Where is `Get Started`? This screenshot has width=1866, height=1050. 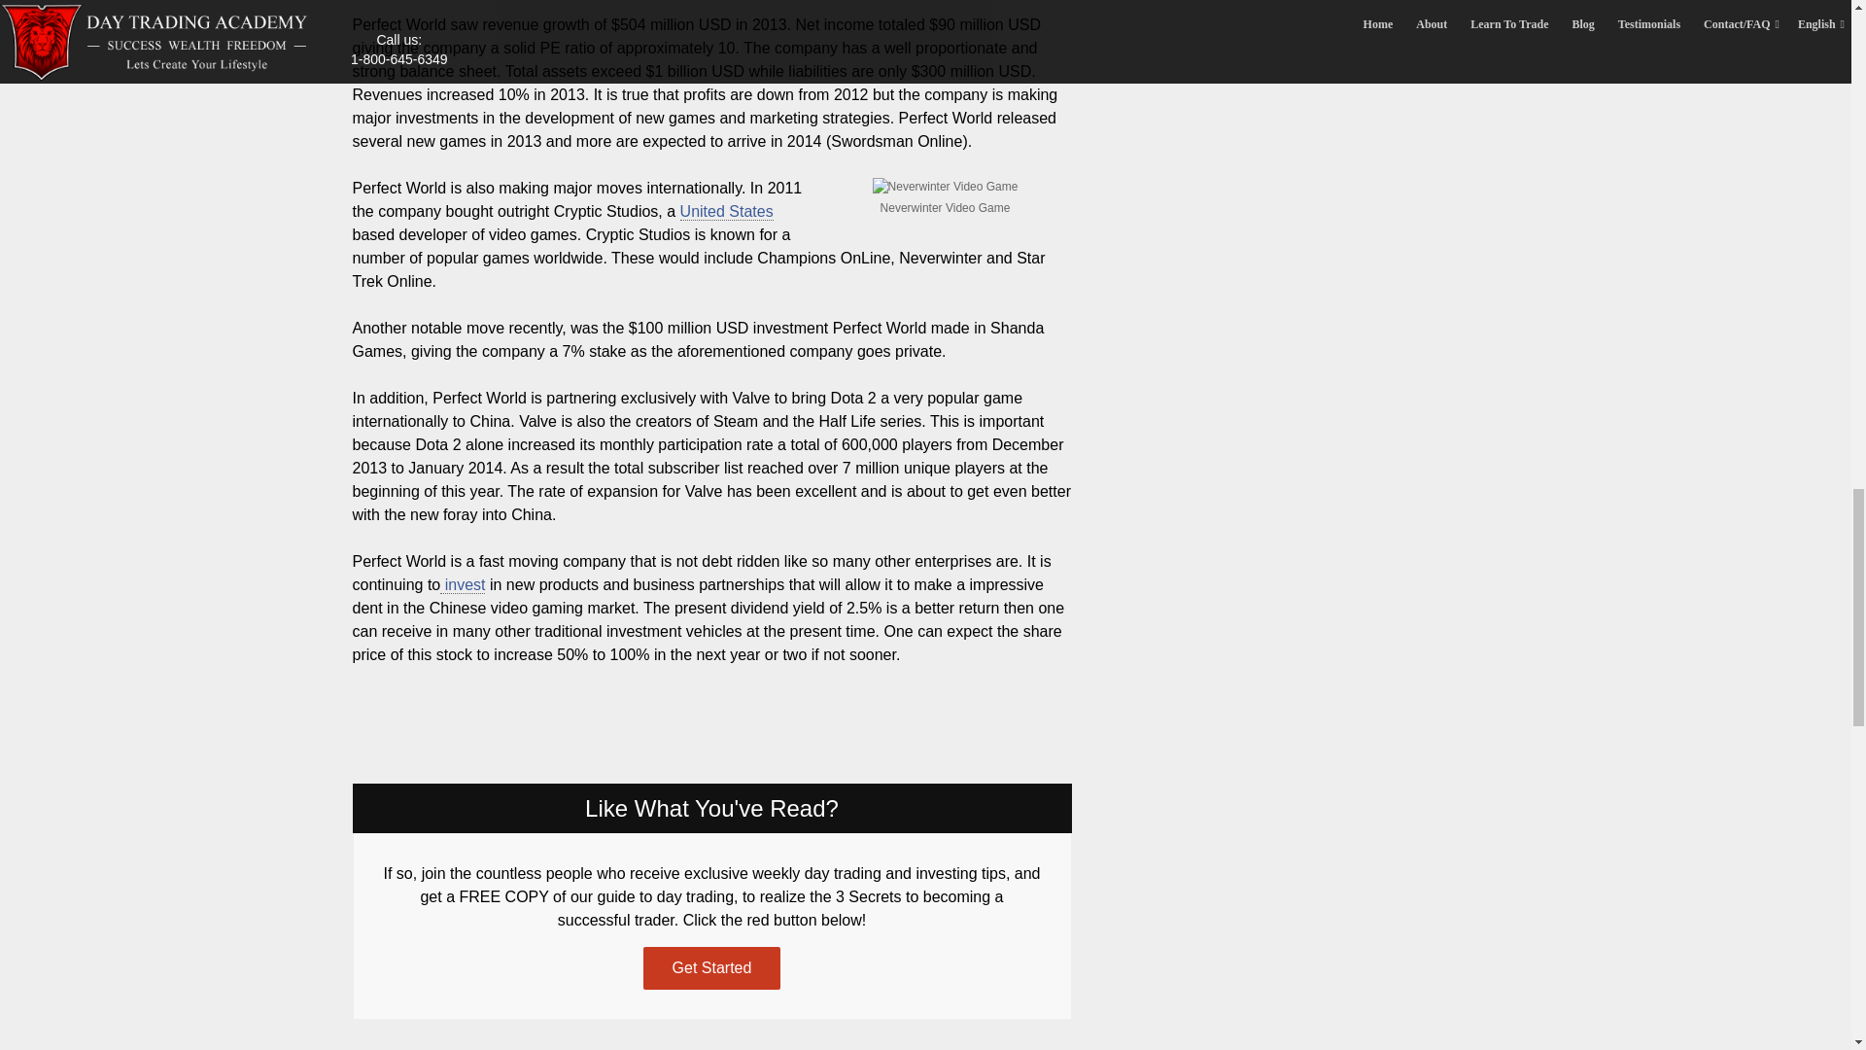 Get Started is located at coordinates (712, 968).